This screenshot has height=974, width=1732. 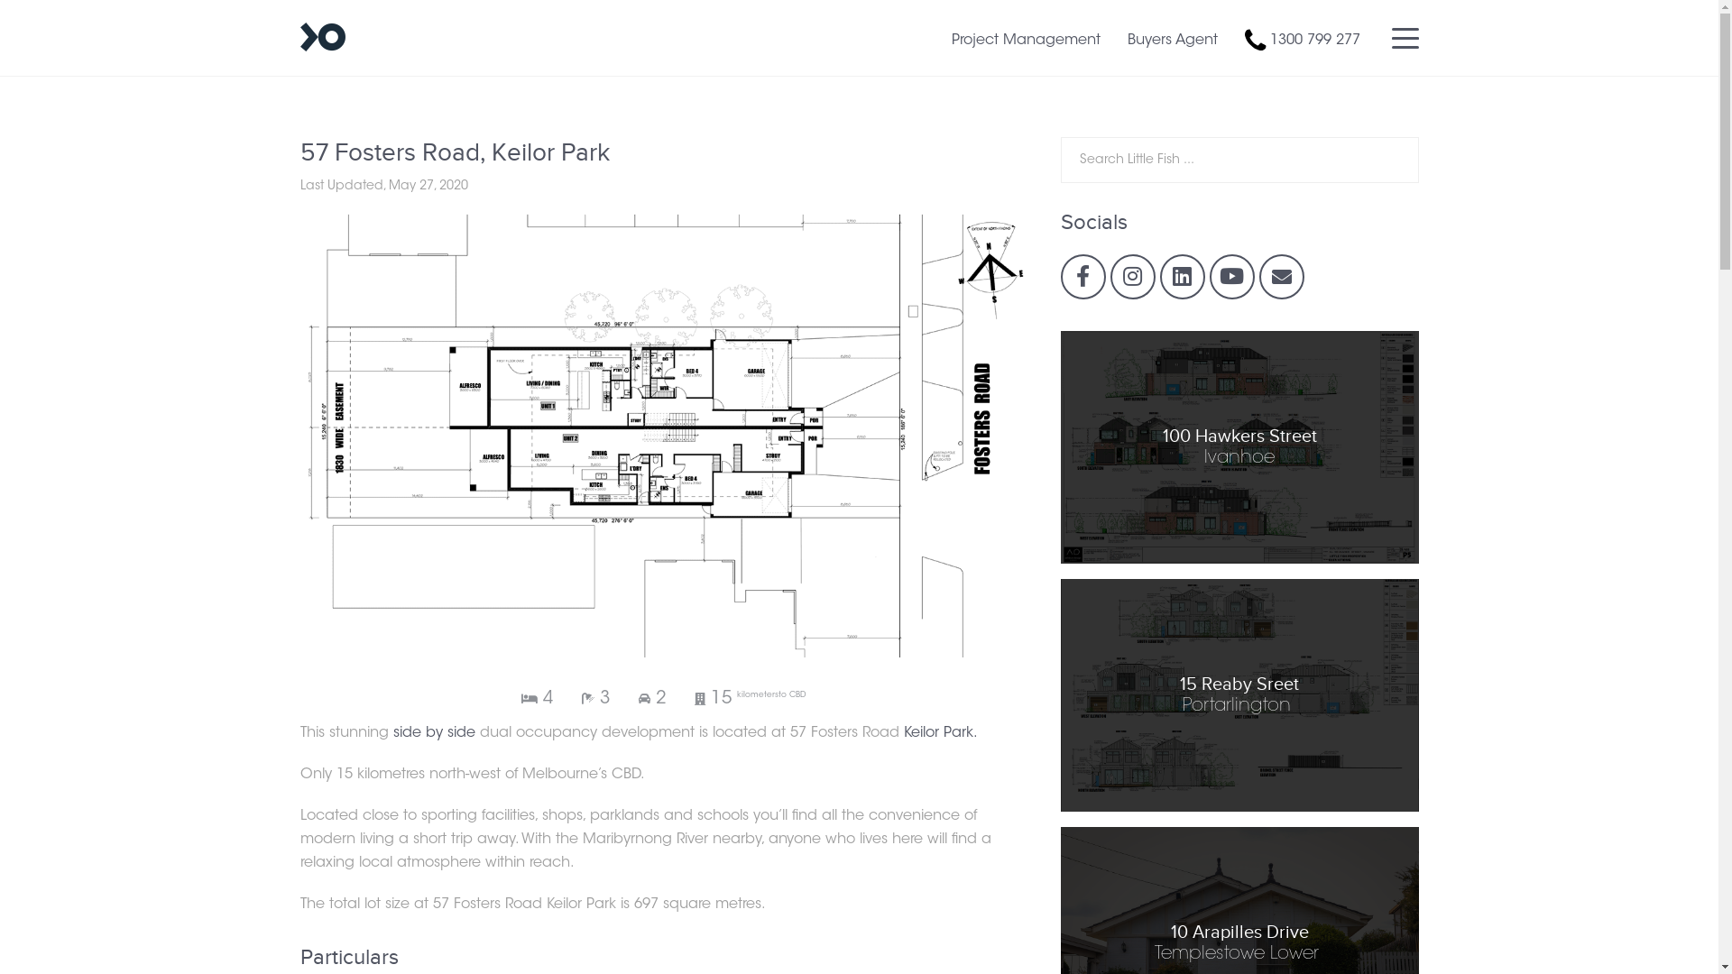 What do you see at coordinates (1239, 695) in the screenshot?
I see `15 Reaby Sreet
Portarlington ` at bounding box center [1239, 695].